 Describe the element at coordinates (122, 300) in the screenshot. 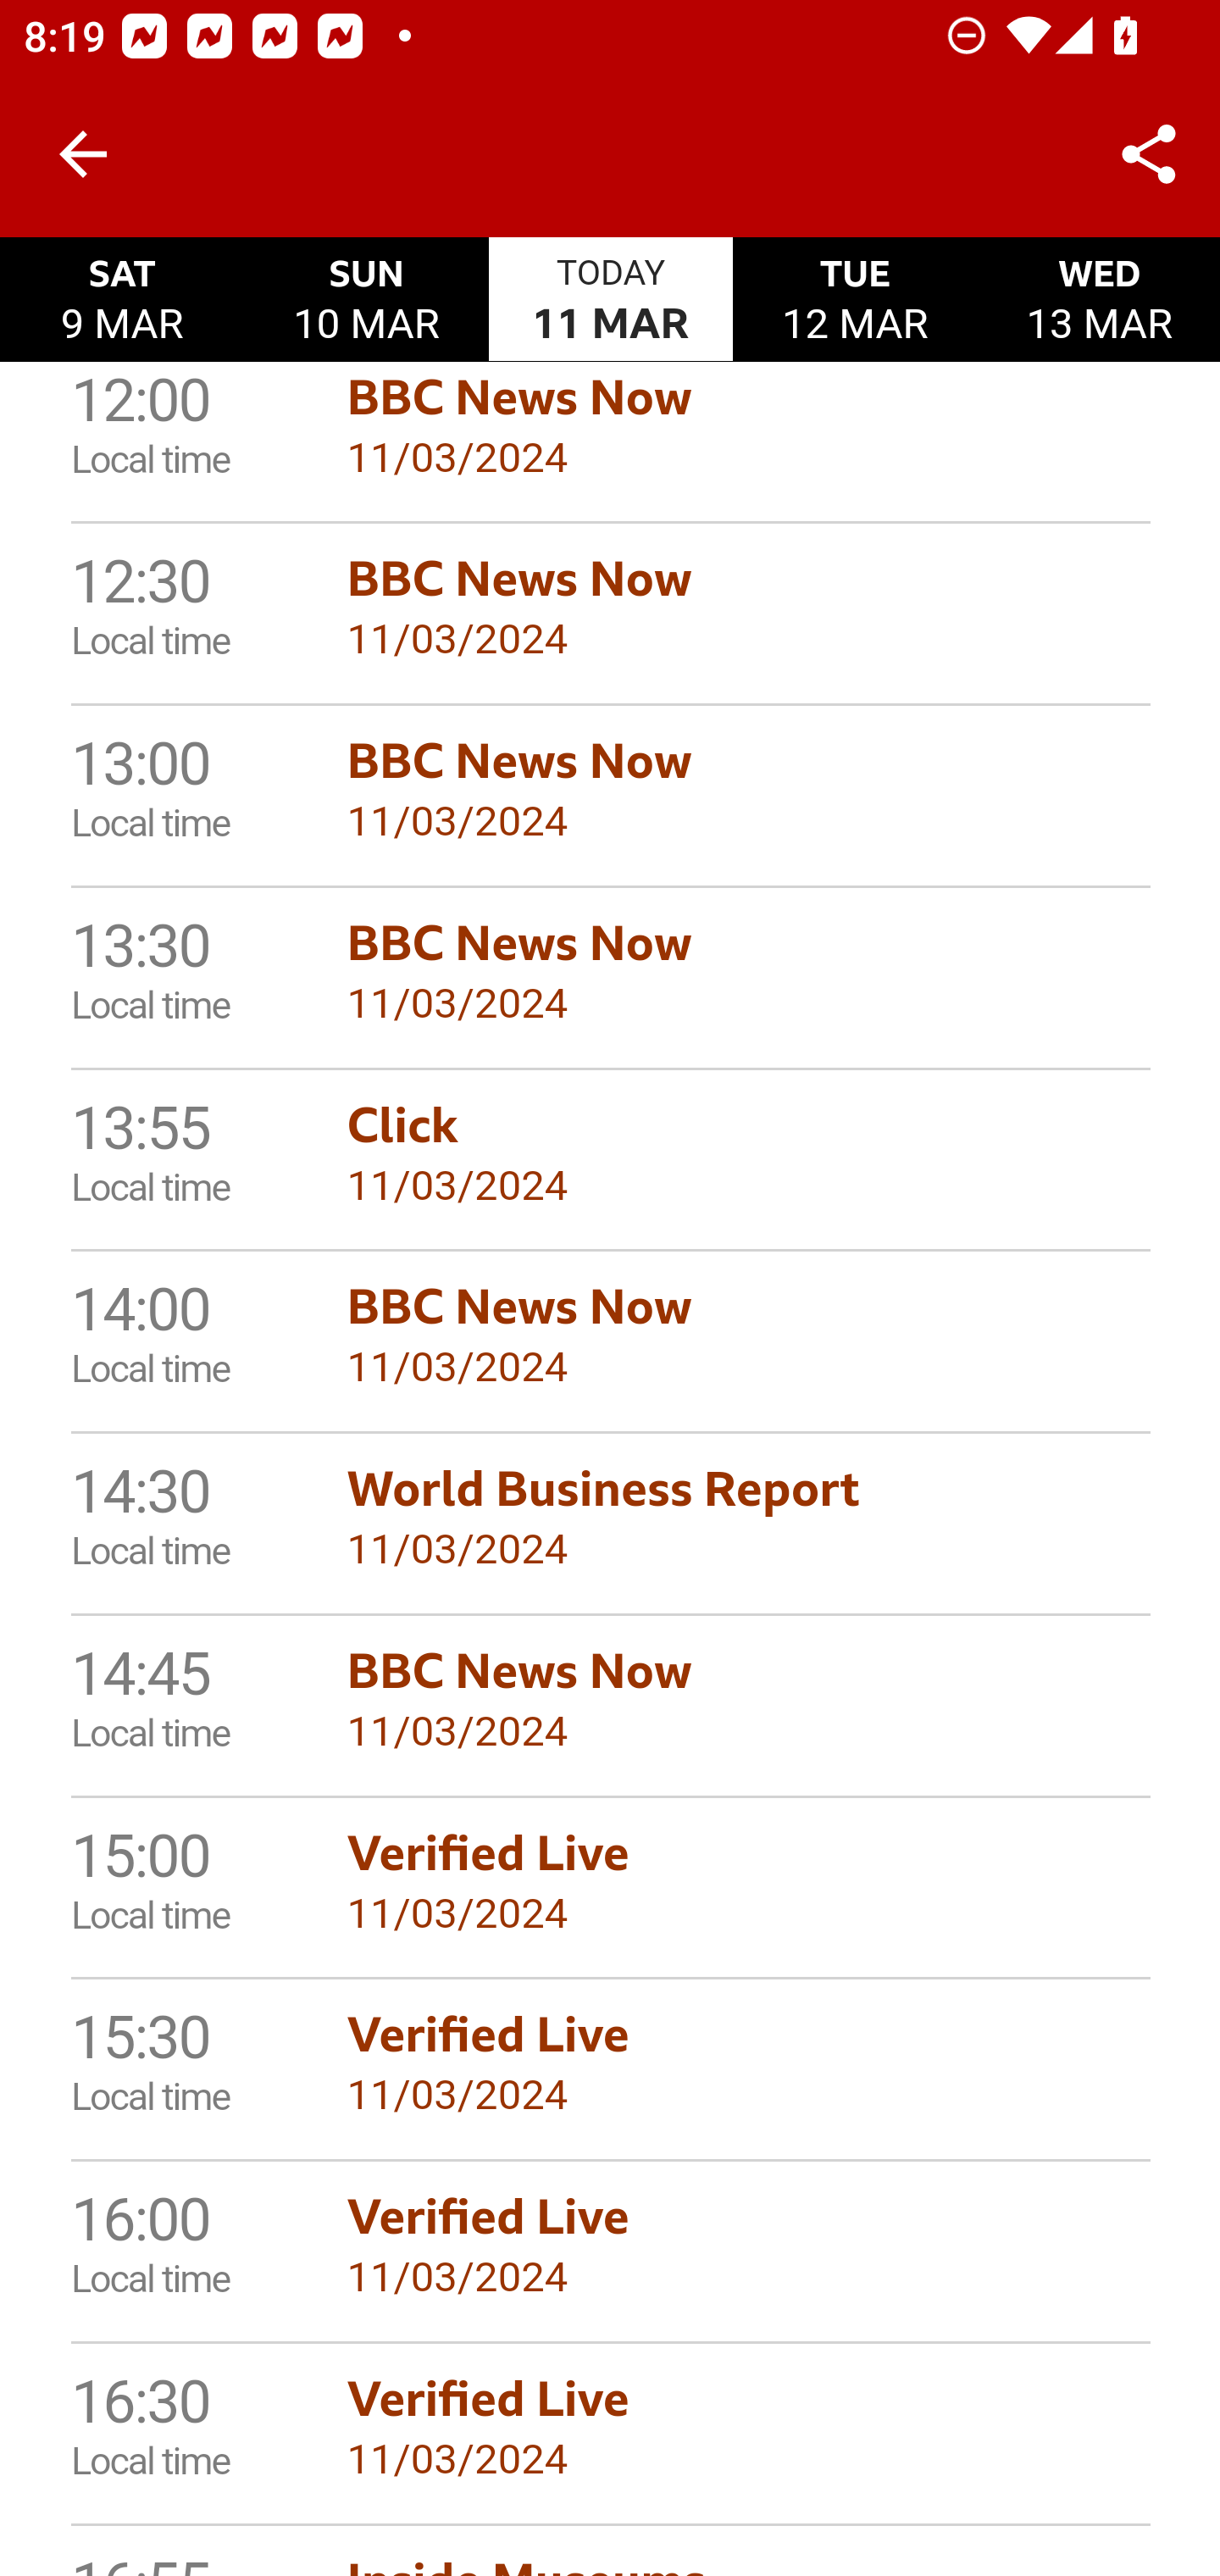

I see `Saturday 9 March  SAT 9 MAR` at that location.